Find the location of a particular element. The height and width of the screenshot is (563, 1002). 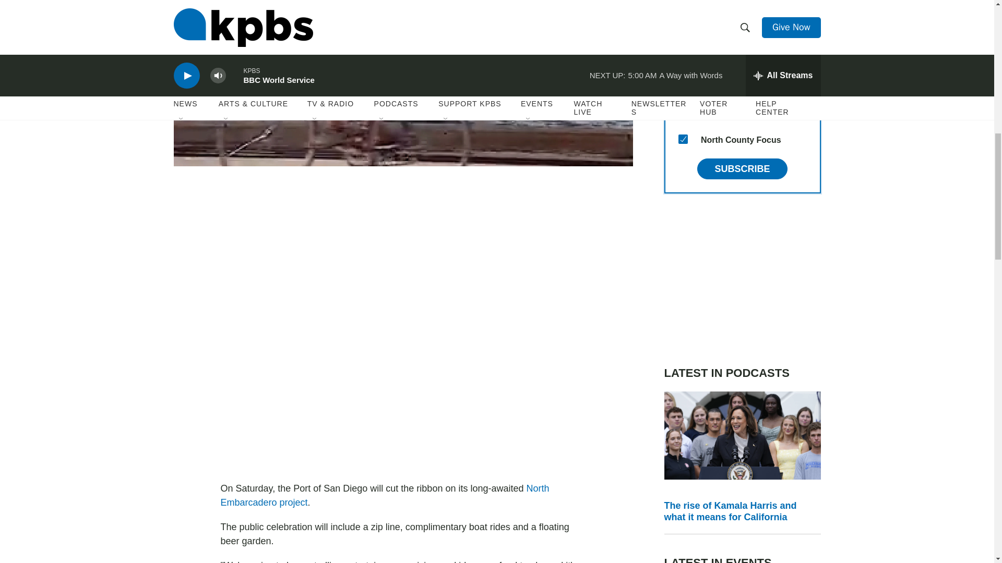

8 is located at coordinates (683, 114).